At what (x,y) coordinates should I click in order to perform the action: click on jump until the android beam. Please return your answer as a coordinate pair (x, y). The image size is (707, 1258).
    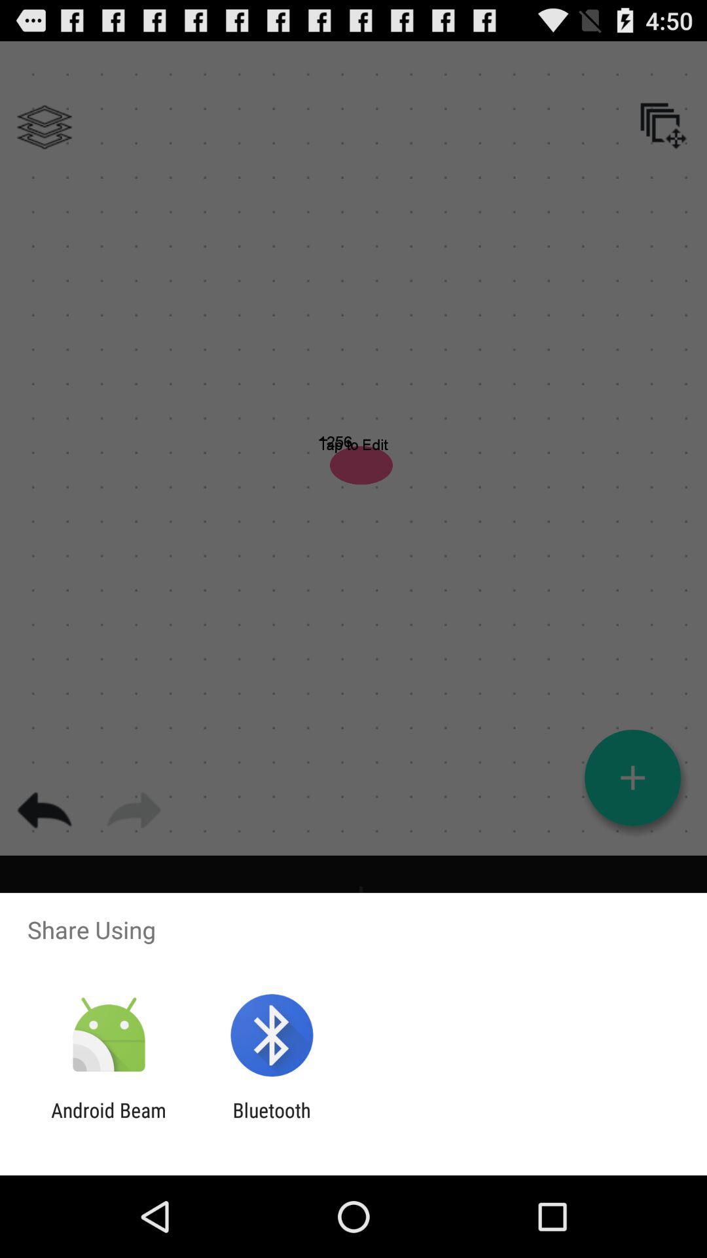
    Looking at the image, I should click on (109, 1122).